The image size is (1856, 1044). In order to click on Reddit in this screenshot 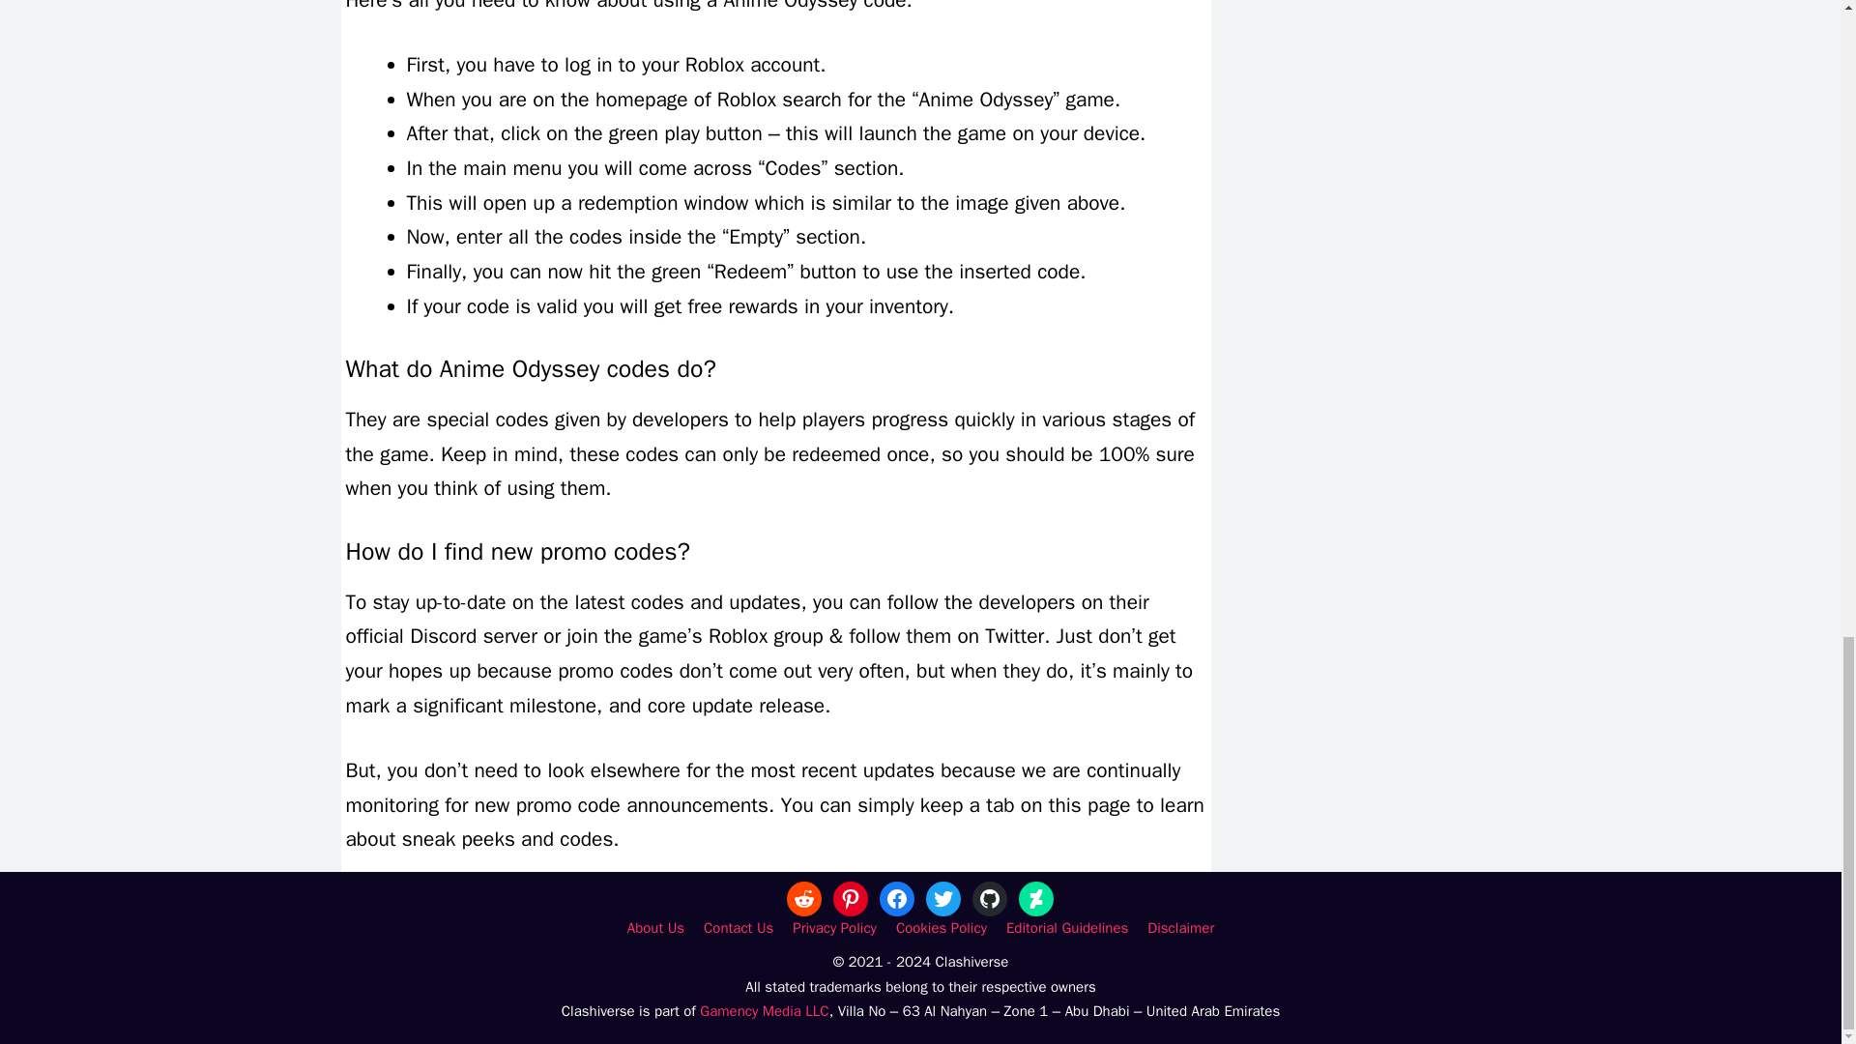, I will do `click(804, 899)`.